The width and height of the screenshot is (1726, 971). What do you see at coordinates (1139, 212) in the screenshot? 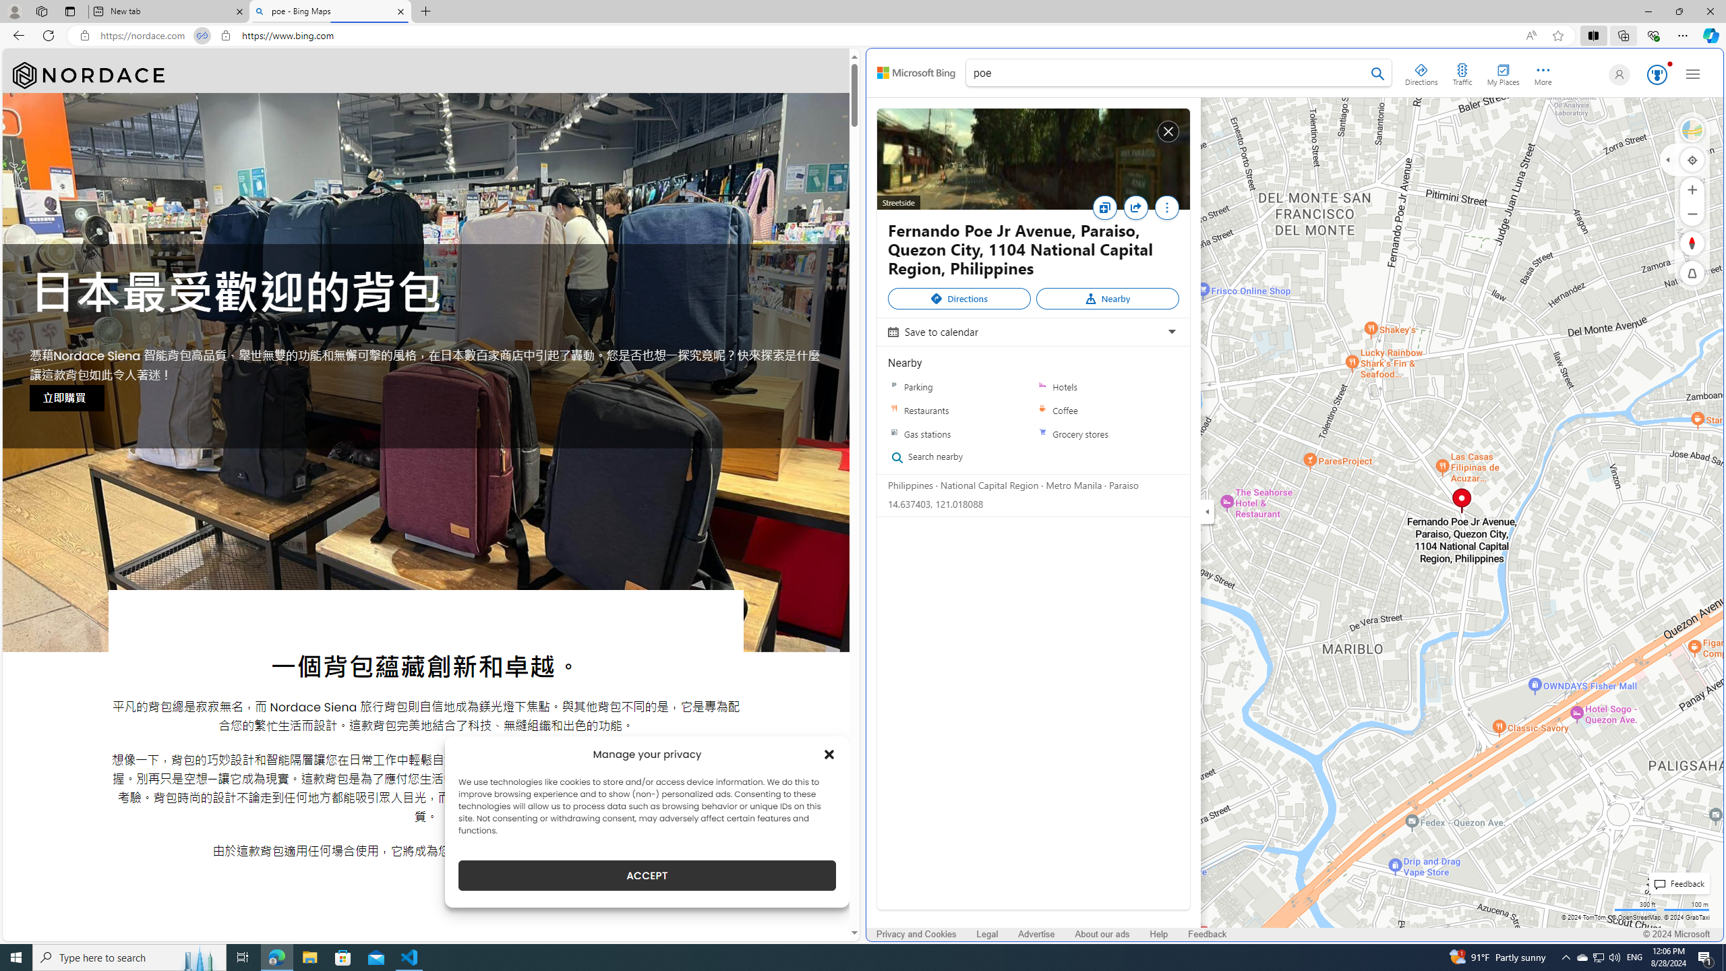
I see `Share` at bounding box center [1139, 212].